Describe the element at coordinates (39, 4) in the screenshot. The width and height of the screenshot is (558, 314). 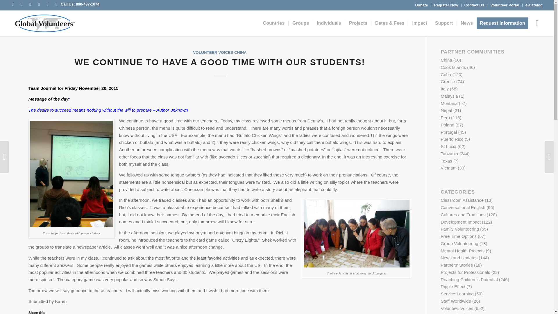
I see `Instagram` at that location.